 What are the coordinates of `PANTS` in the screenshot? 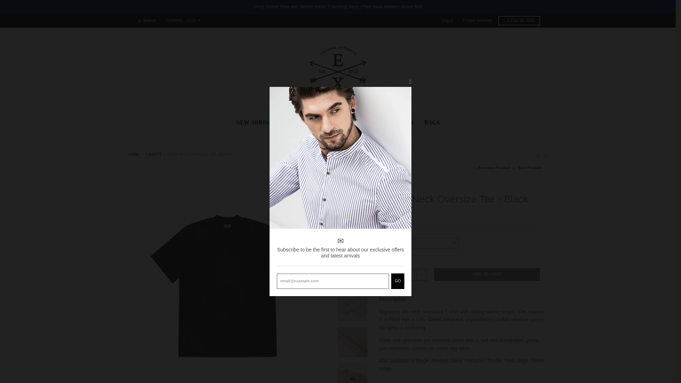 It's located at (404, 123).